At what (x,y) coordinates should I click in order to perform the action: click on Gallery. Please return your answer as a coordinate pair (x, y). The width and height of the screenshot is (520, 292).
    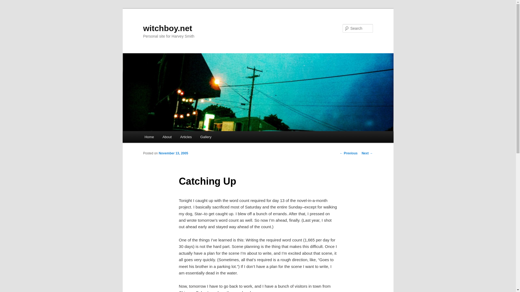
    Looking at the image, I should click on (206, 137).